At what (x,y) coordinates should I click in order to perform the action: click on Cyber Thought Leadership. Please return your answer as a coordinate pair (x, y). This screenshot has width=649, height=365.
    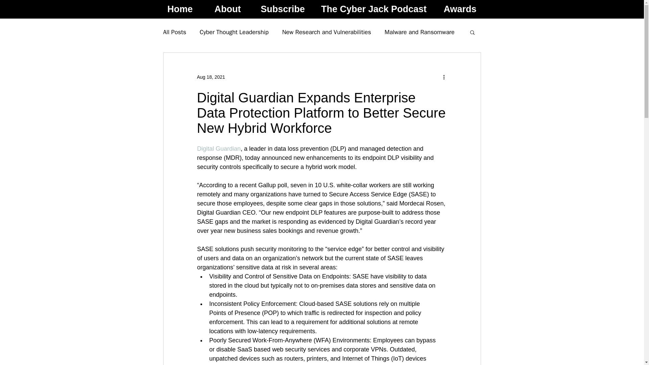
    Looking at the image, I should click on (234, 32).